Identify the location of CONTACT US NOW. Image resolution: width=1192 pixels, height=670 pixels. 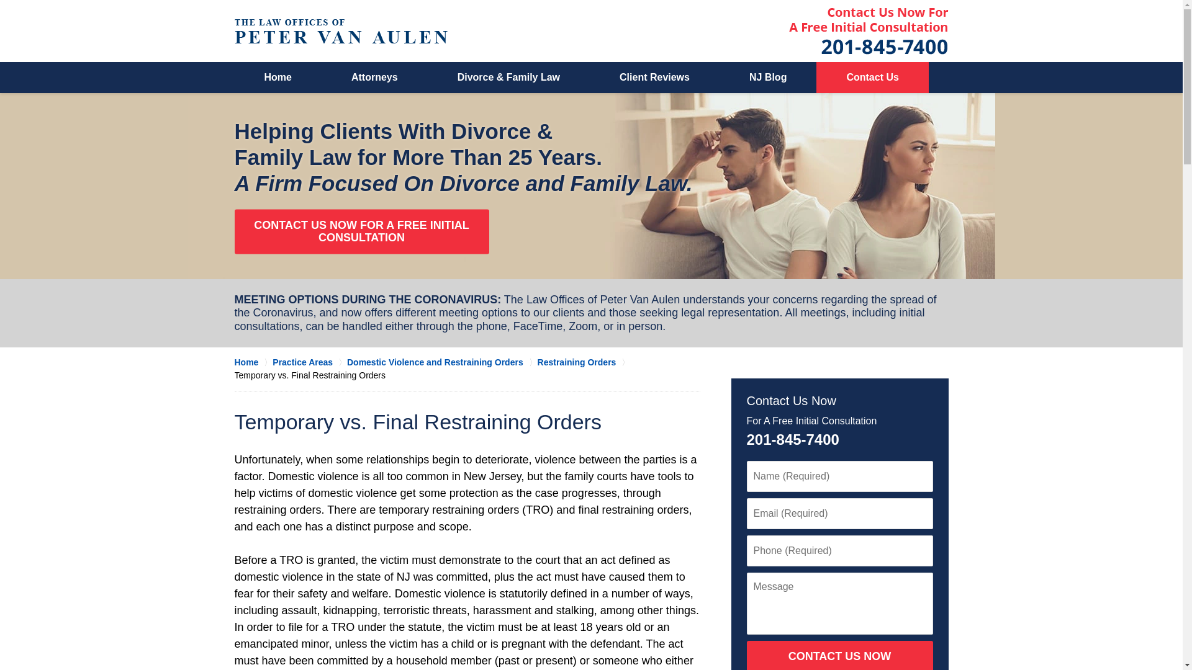
(839, 655).